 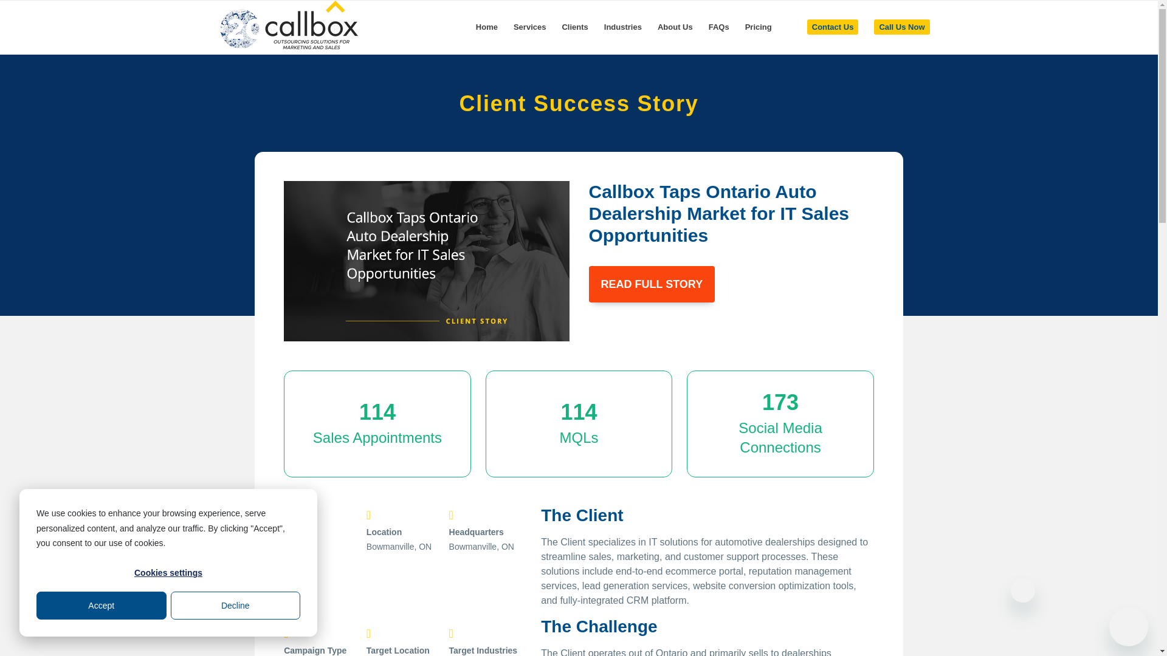 What do you see at coordinates (288, 25) in the screenshot?
I see `Callbox - B2B Lead Generation Services` at bounding box center [288, 25].